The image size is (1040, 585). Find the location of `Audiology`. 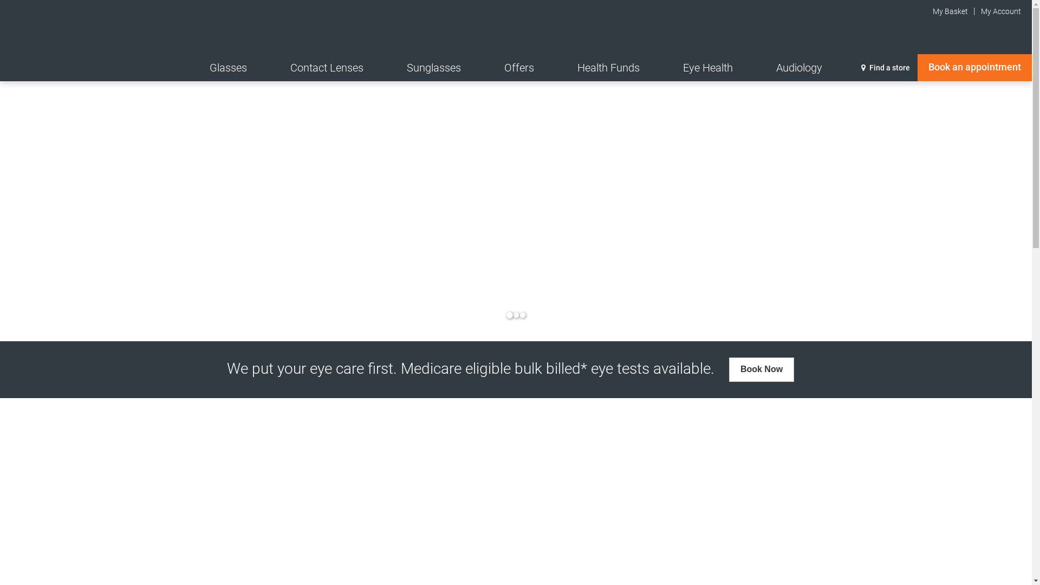

Audiology is located at coordinates (799, 68).